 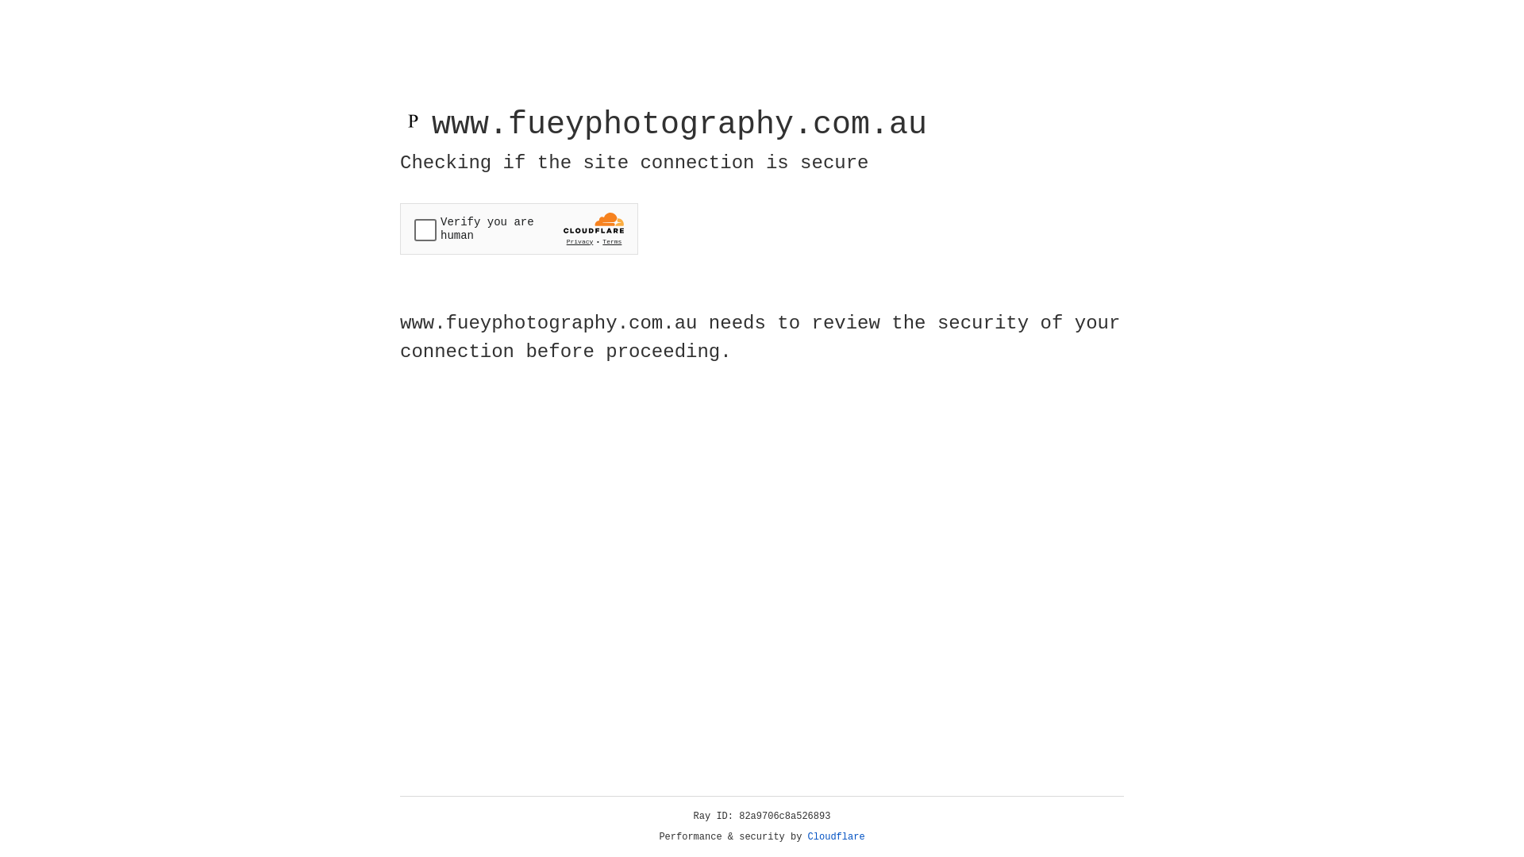 What do you see at coordinates (519, 229) in the screenshot?
I see `Widget containing a Cloudflare security challenge` at bounding box center [519, 229].